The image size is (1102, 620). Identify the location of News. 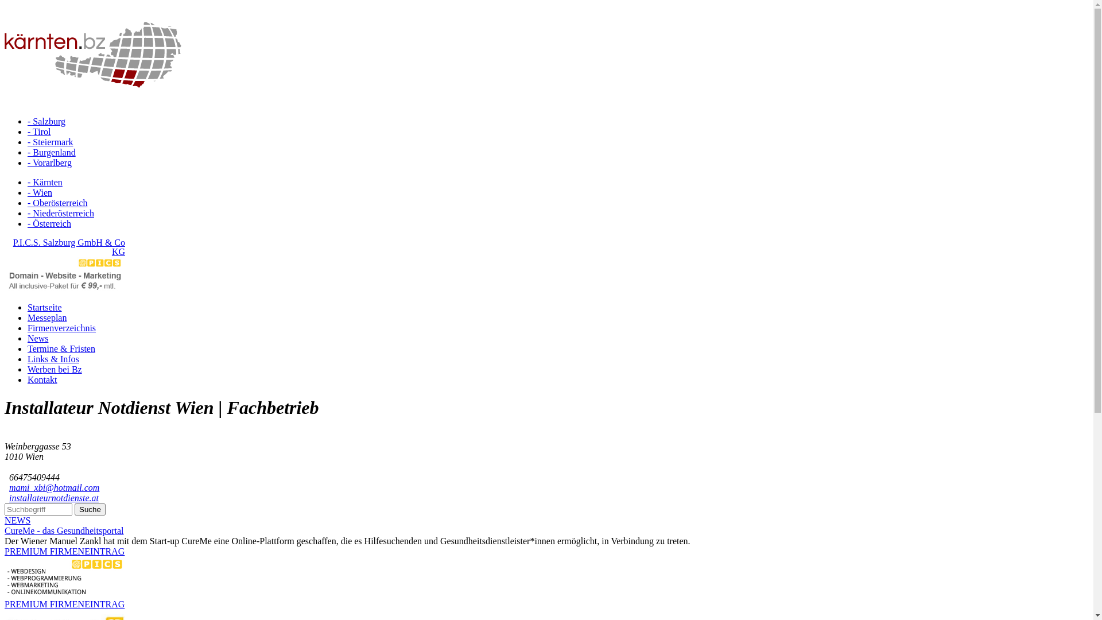
(38, 339).